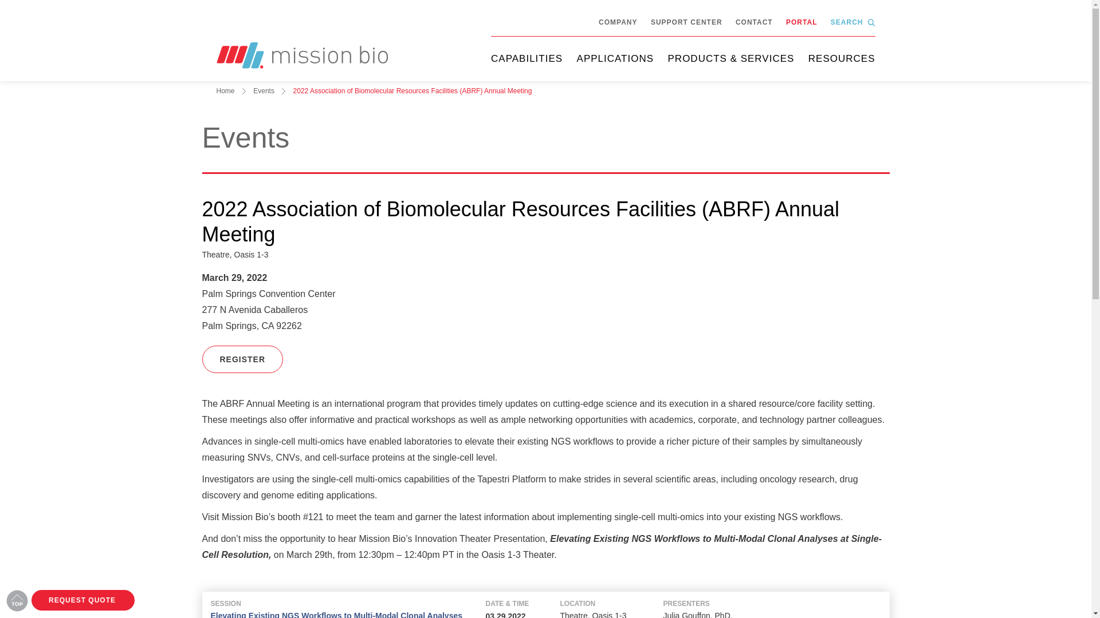 The width and height of the screenshot is (1100, 618). Describe the element at coordinates (618, 22) in the screenshot. I see `COMPANY` at that location.